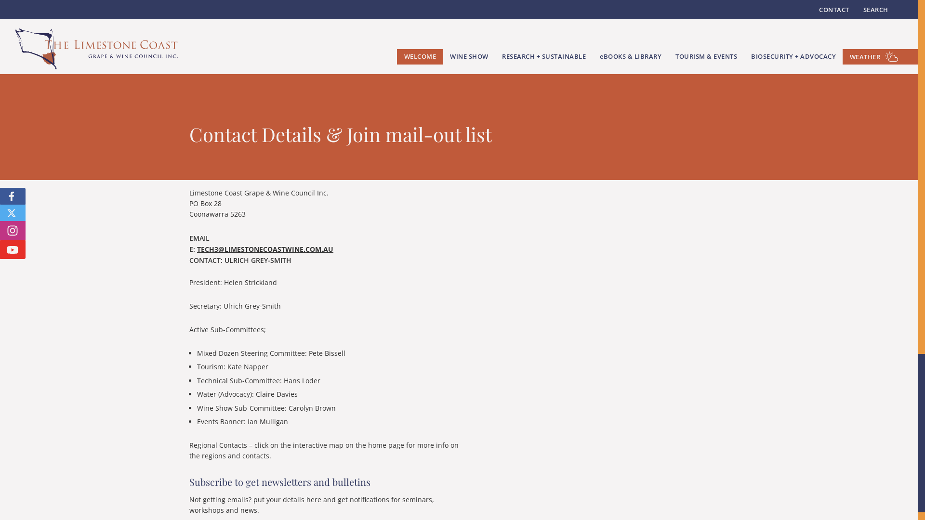  What do you see at coordinates (794, 57) in the screenshot?
I see `BIOSECURITY + ADVOCACY` at bounding box center [794, 57].